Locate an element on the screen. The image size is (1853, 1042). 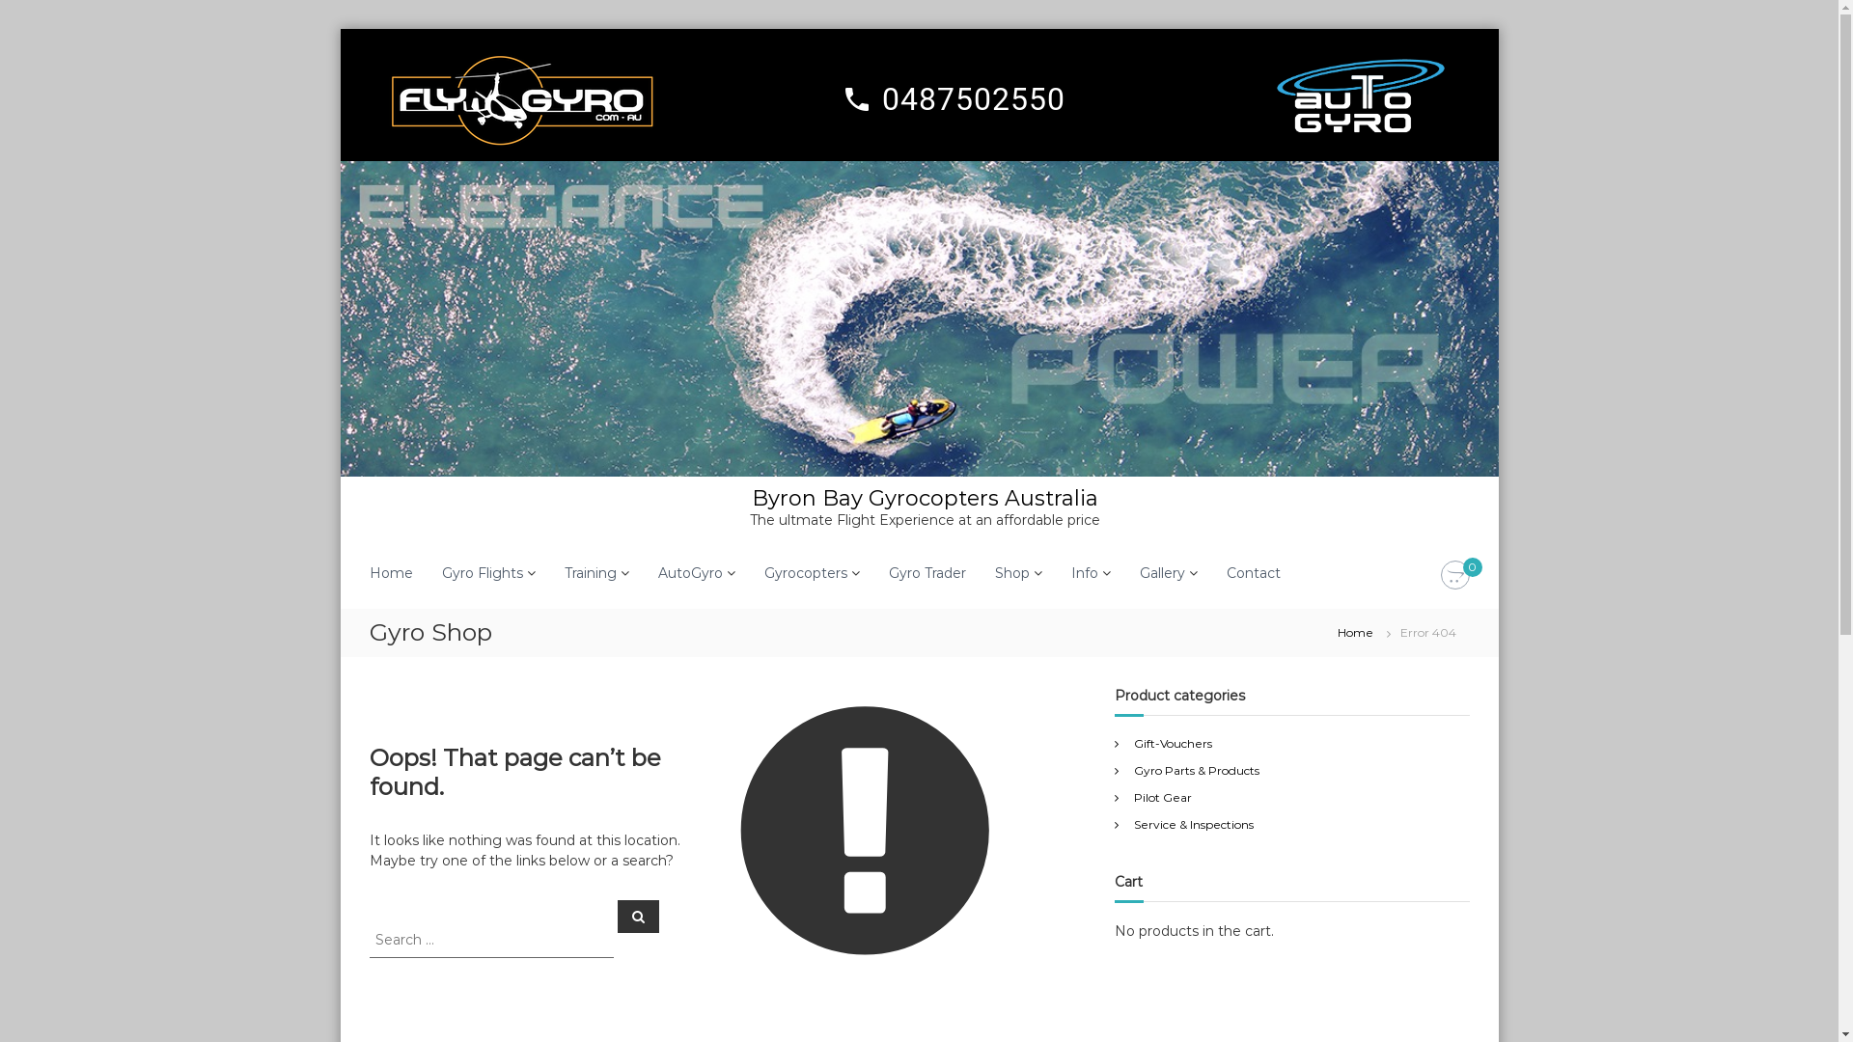
Contact is located at coordinates (1253, 573).